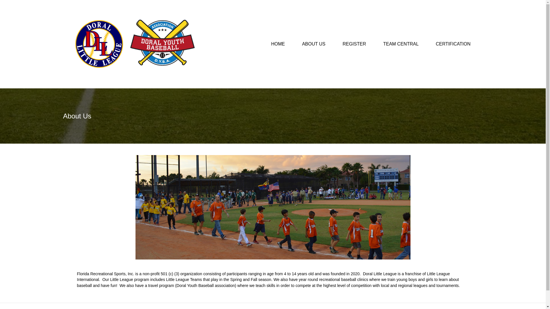  I want to click on ABOUT US, so click(313, 44).